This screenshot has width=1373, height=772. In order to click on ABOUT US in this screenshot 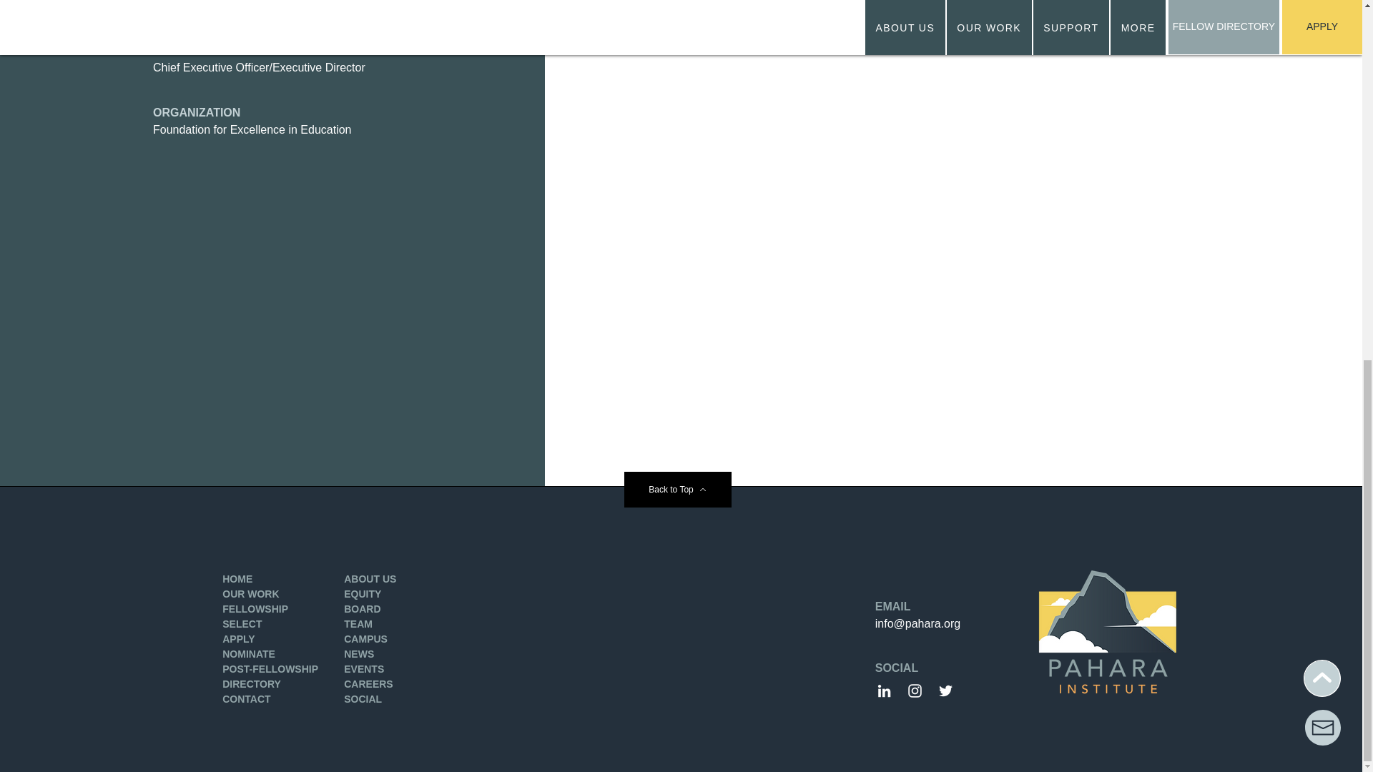, I will do `click(370, 579)`.